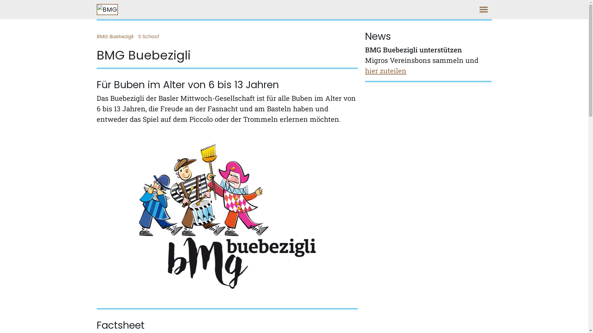  Describe the element at coordinates (117, 37) in the screenshot. I see `BMG Buebezigli` at that location.